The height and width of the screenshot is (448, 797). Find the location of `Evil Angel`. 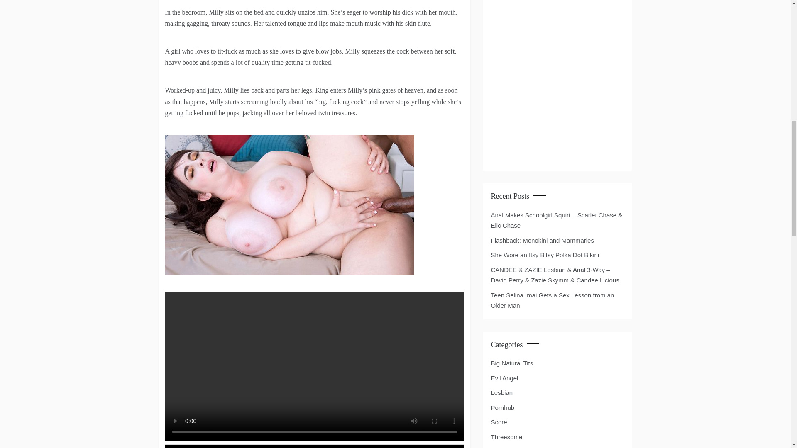

Evil Angel is located at coordinates (504, 378).